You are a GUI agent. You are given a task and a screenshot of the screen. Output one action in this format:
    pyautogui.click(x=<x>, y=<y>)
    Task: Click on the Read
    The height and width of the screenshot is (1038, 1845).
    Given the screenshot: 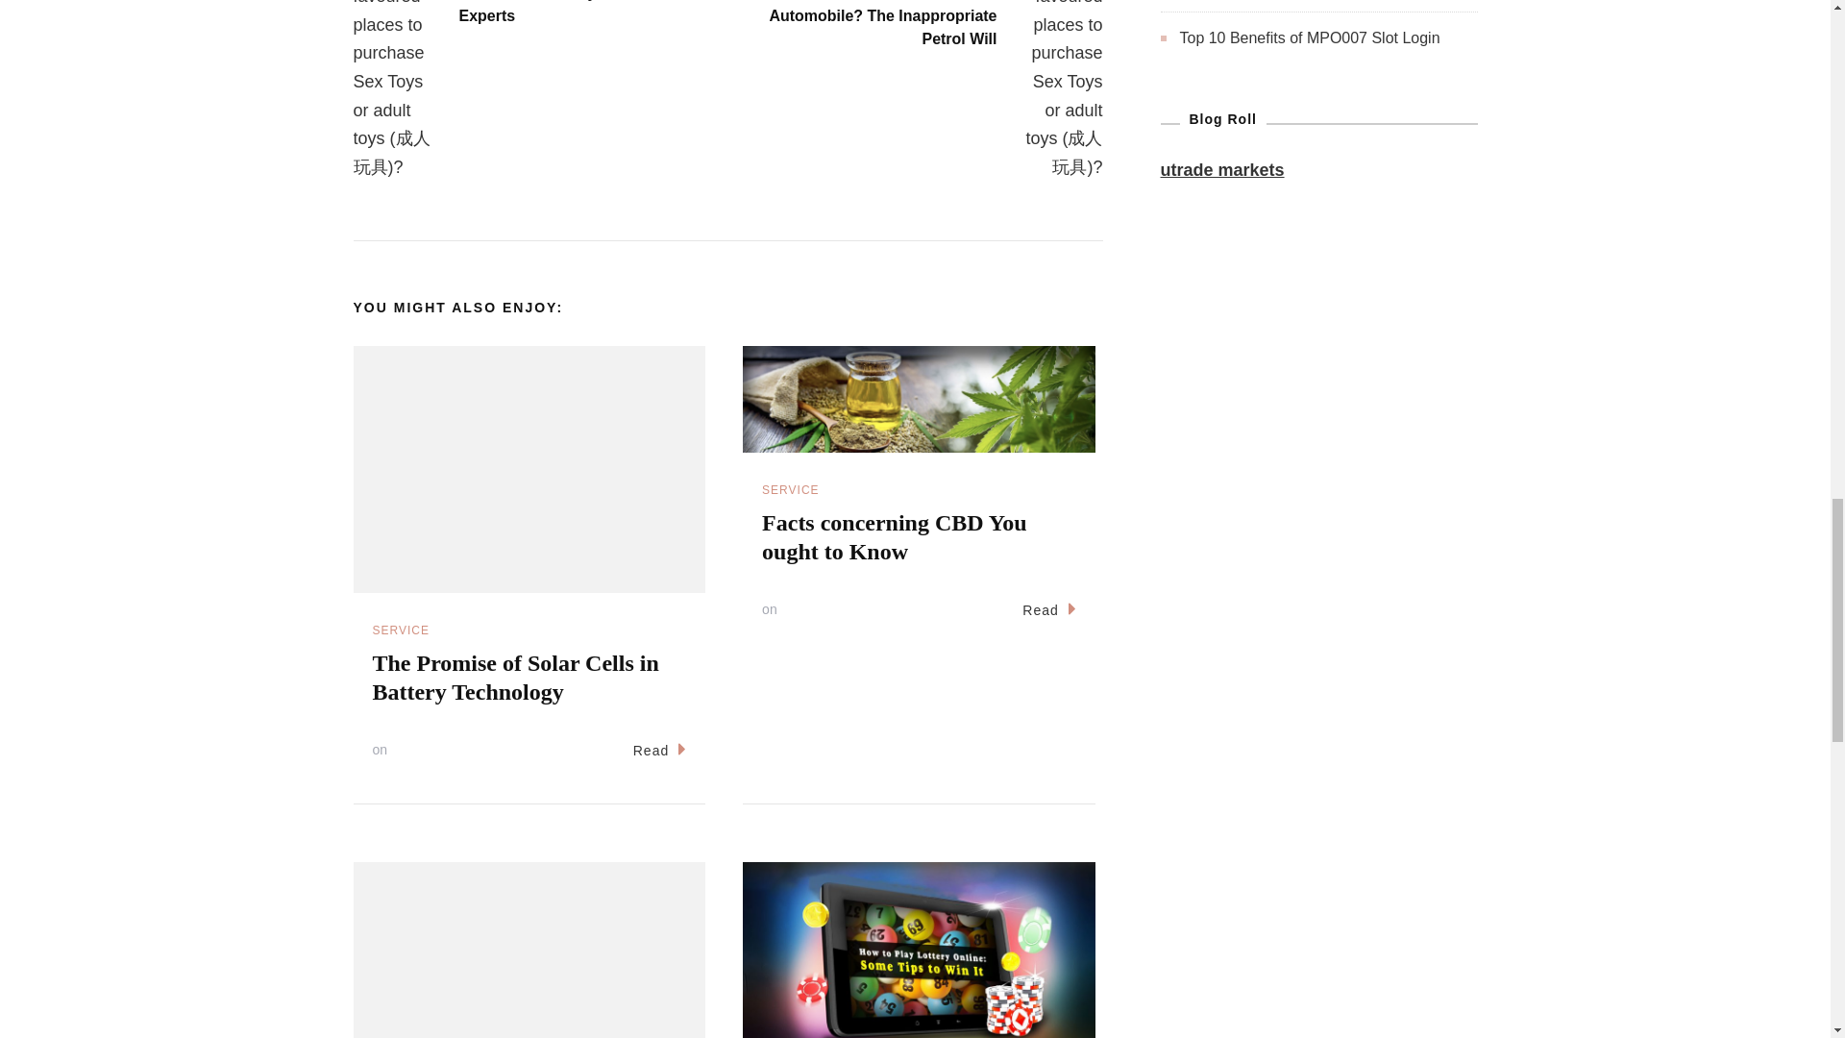 What is the action you would take?
    pyautogui.click(x=1048, y=611)
    